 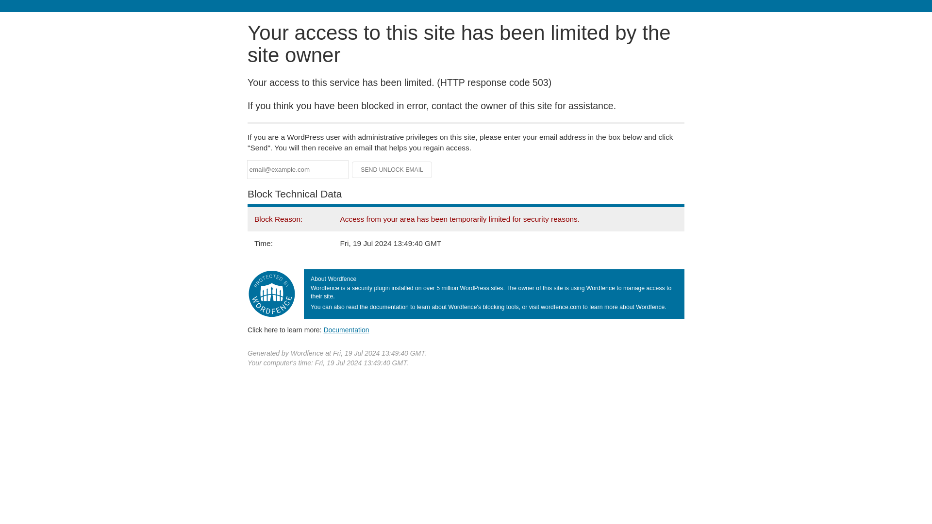 What do you see at coordinates (392, 170) in the screenshot?
I see `Send Unlock Email` at bounding box center [392, 170].